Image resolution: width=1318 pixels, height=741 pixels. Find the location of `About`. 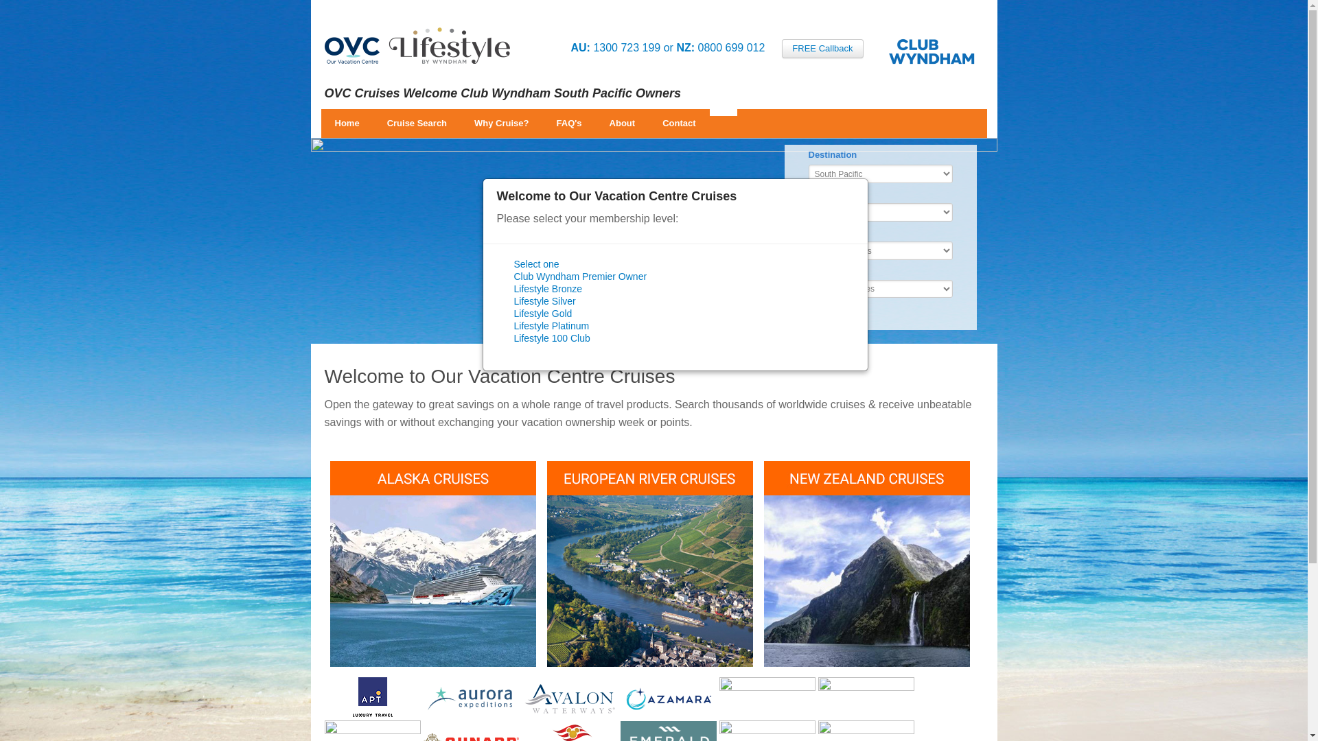

About is located at coordinates (623, 123).